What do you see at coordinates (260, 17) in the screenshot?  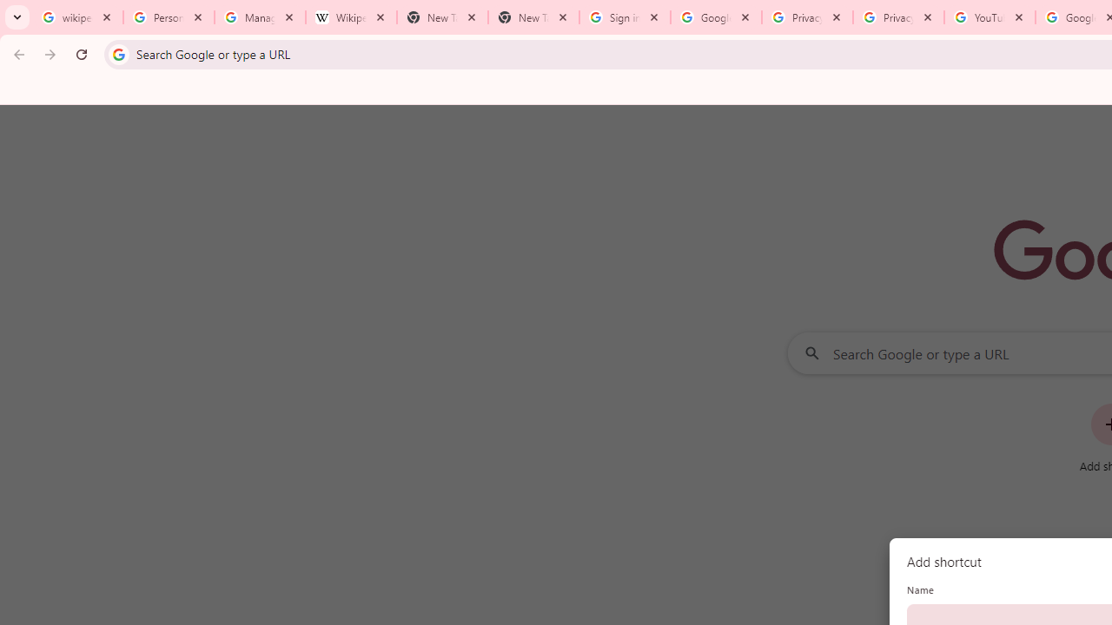 I see `Manage your Location History - Google Search Help` at bounding box center [260, 17].